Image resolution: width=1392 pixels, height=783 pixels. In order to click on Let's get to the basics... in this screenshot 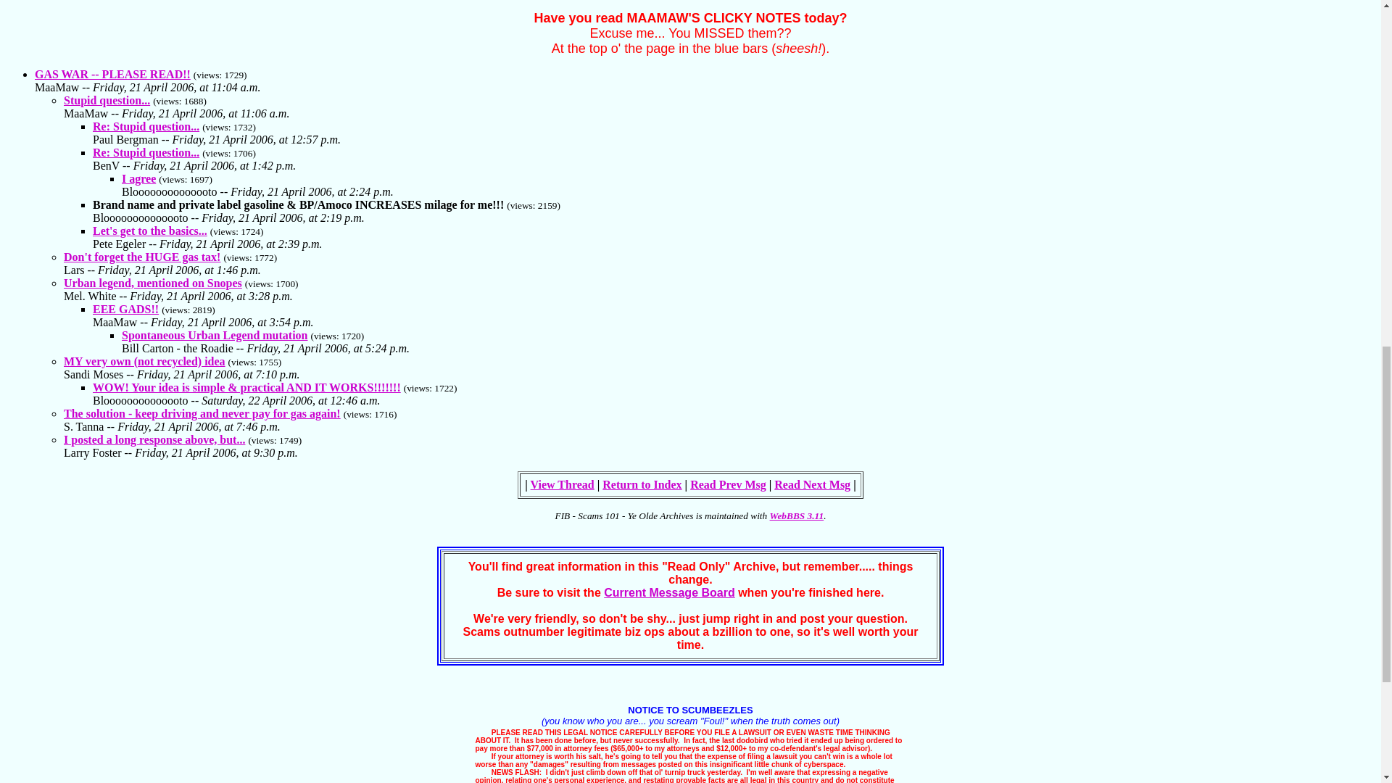, I will do `click(150, 231)`.